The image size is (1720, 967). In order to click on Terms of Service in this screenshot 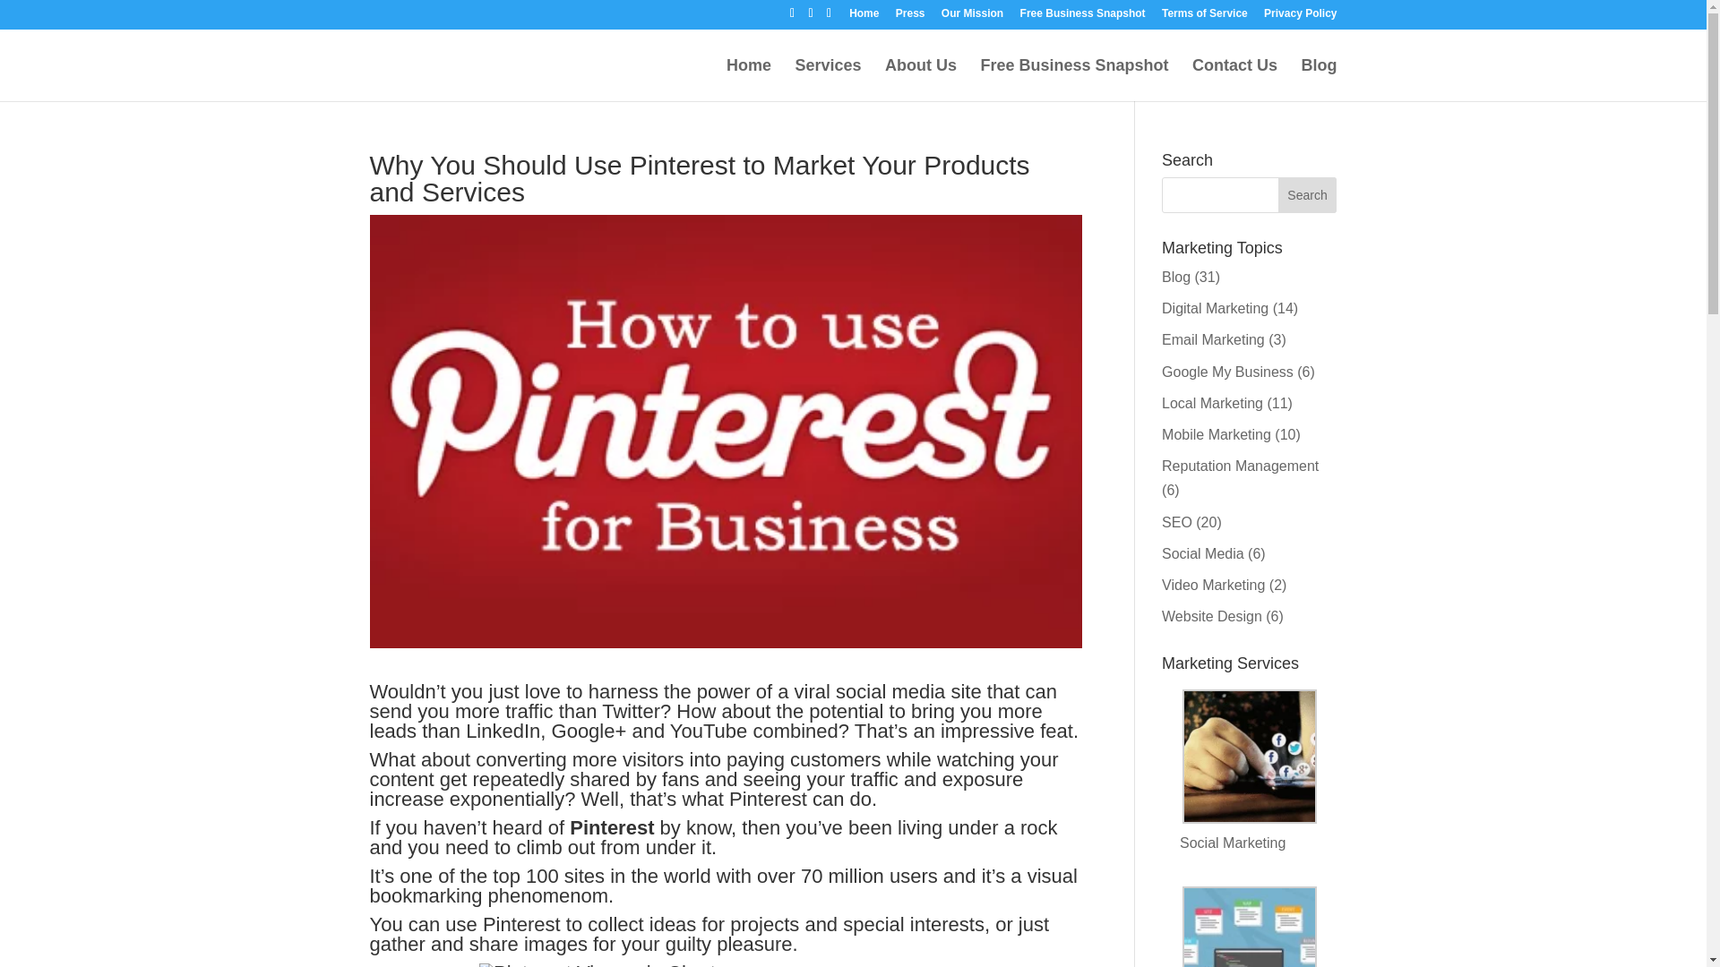, I will do `click(1205, 17)`.